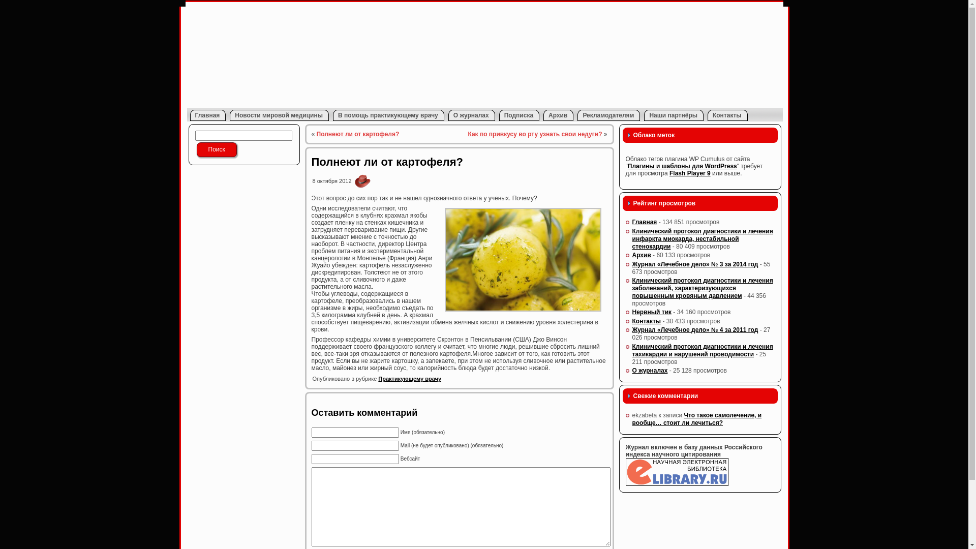 Image resolution: width=976 pixels, height=549 pixels. I want to click on Flash Player 9, so click(690, 173).